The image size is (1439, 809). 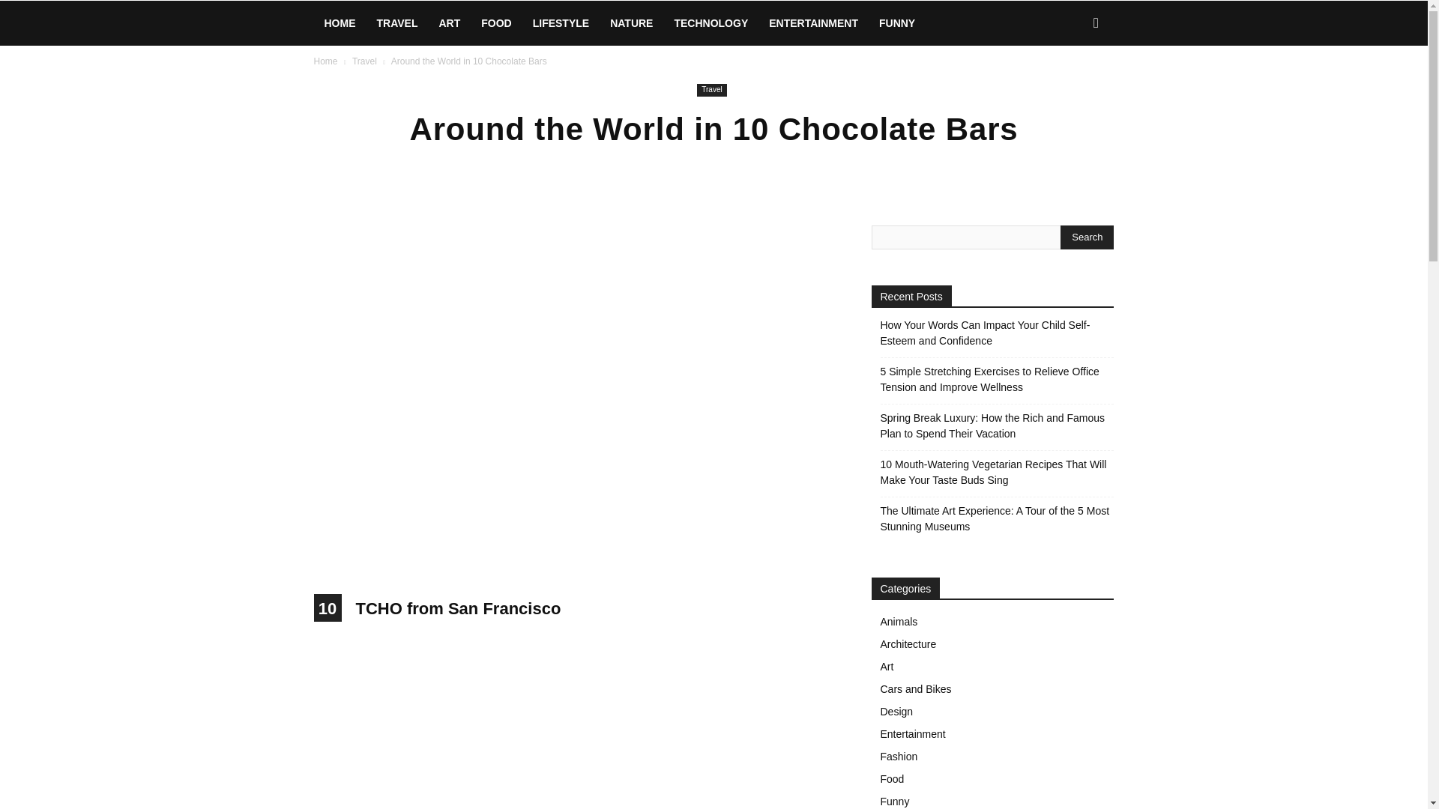 I want to click on Travel, so click(x=364, y=61).